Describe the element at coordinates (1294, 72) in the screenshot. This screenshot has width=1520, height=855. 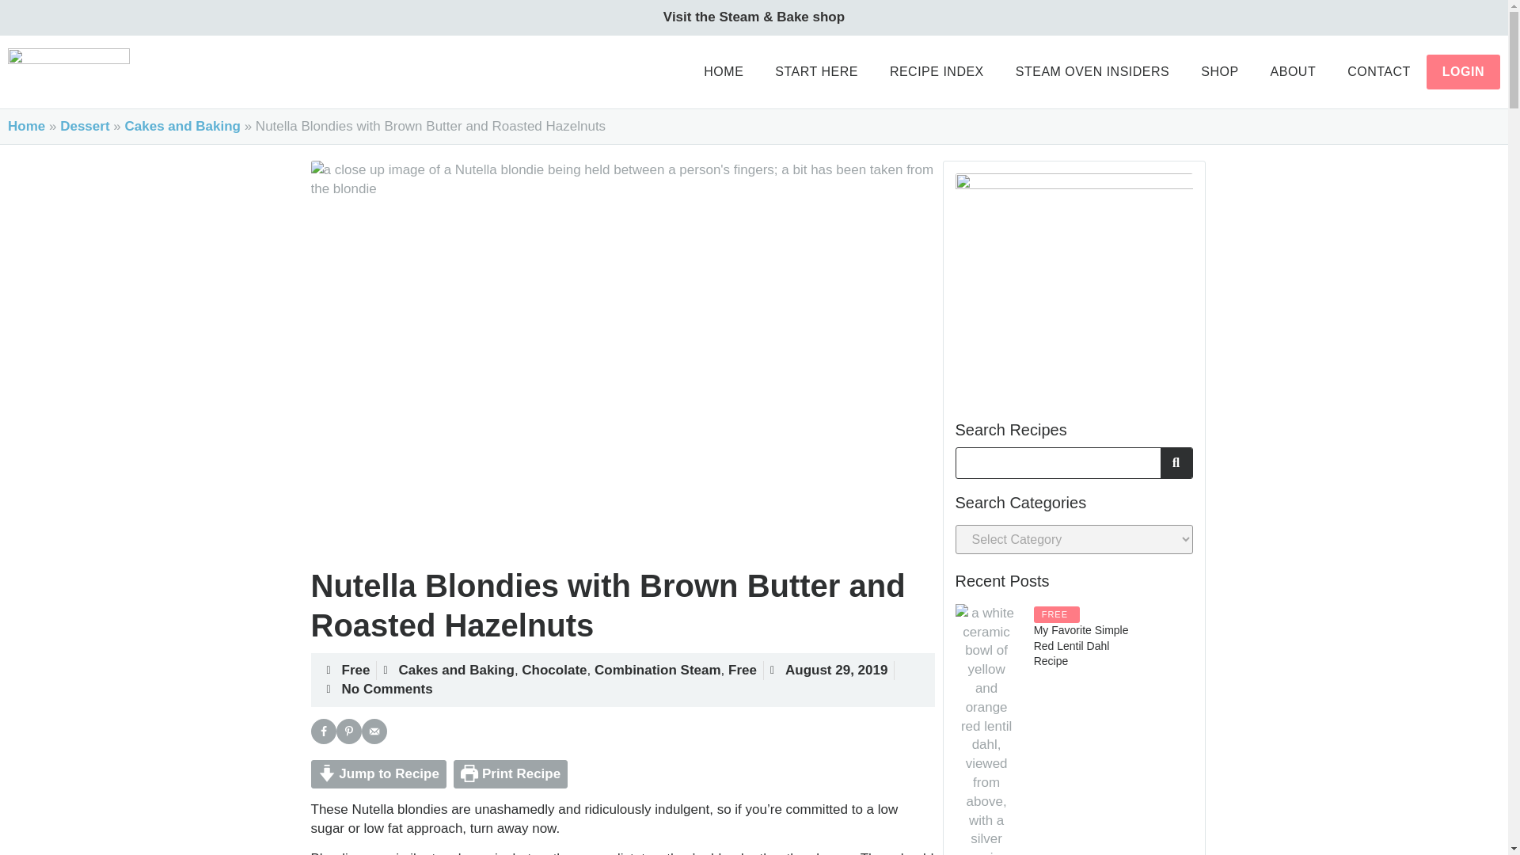
I see `ABOUT` at that location.